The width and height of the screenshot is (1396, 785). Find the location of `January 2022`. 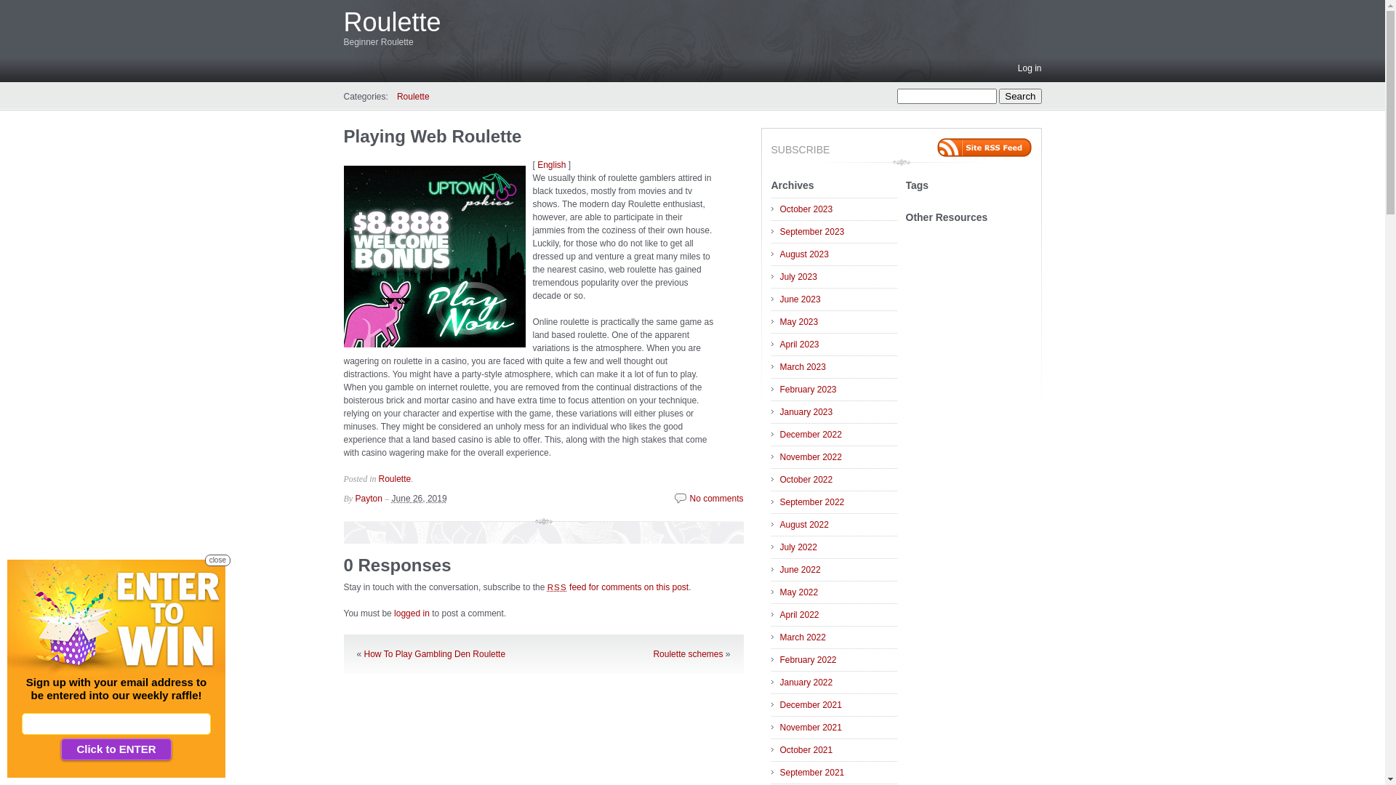

January 2022 is located at coordinates (838, 683).